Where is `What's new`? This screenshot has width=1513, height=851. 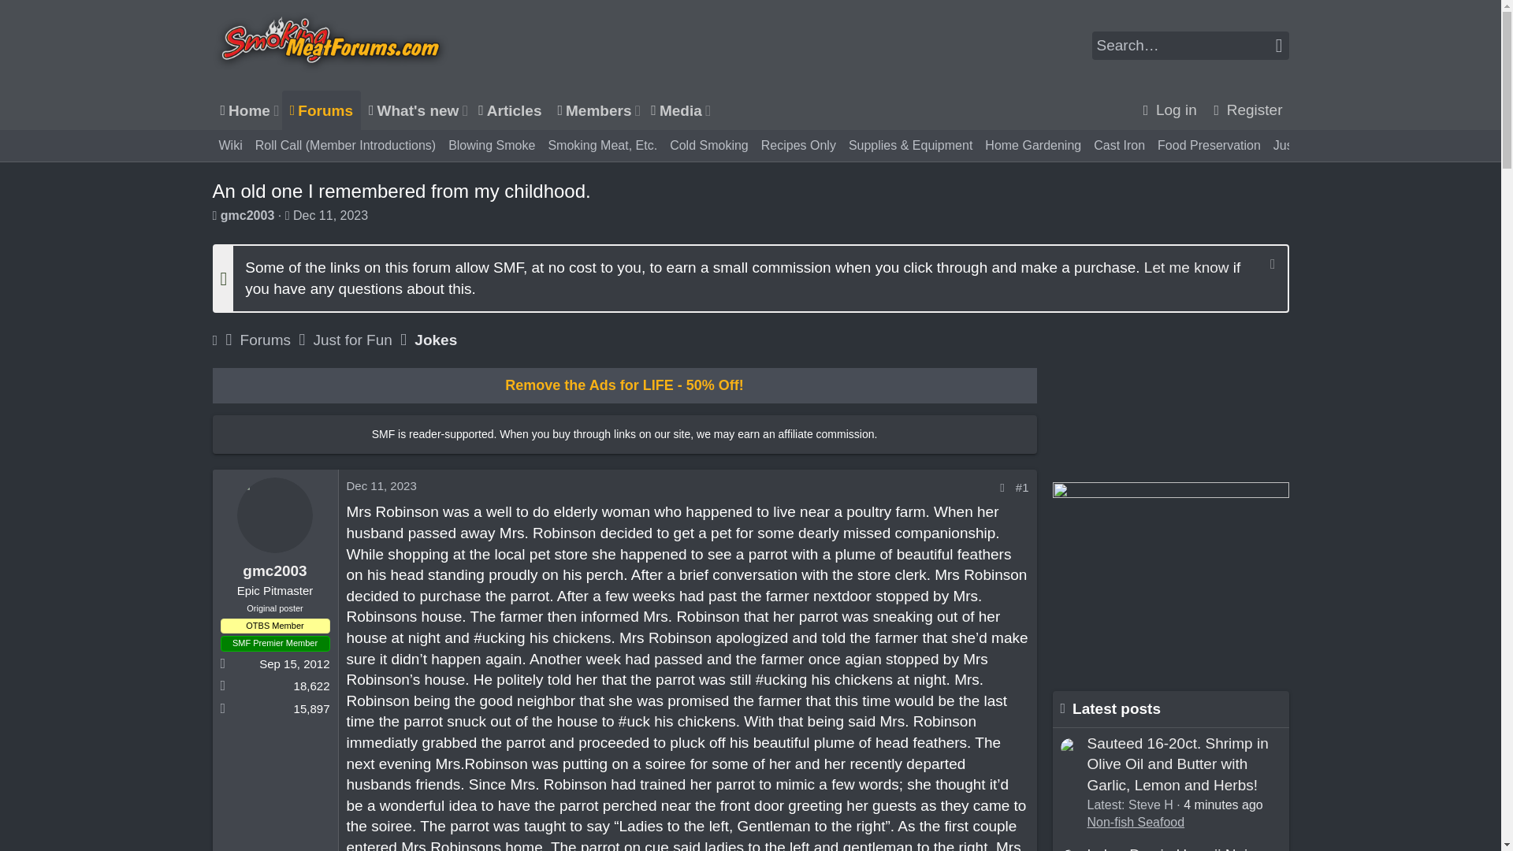 What's new is located at coordinates (381, 485).